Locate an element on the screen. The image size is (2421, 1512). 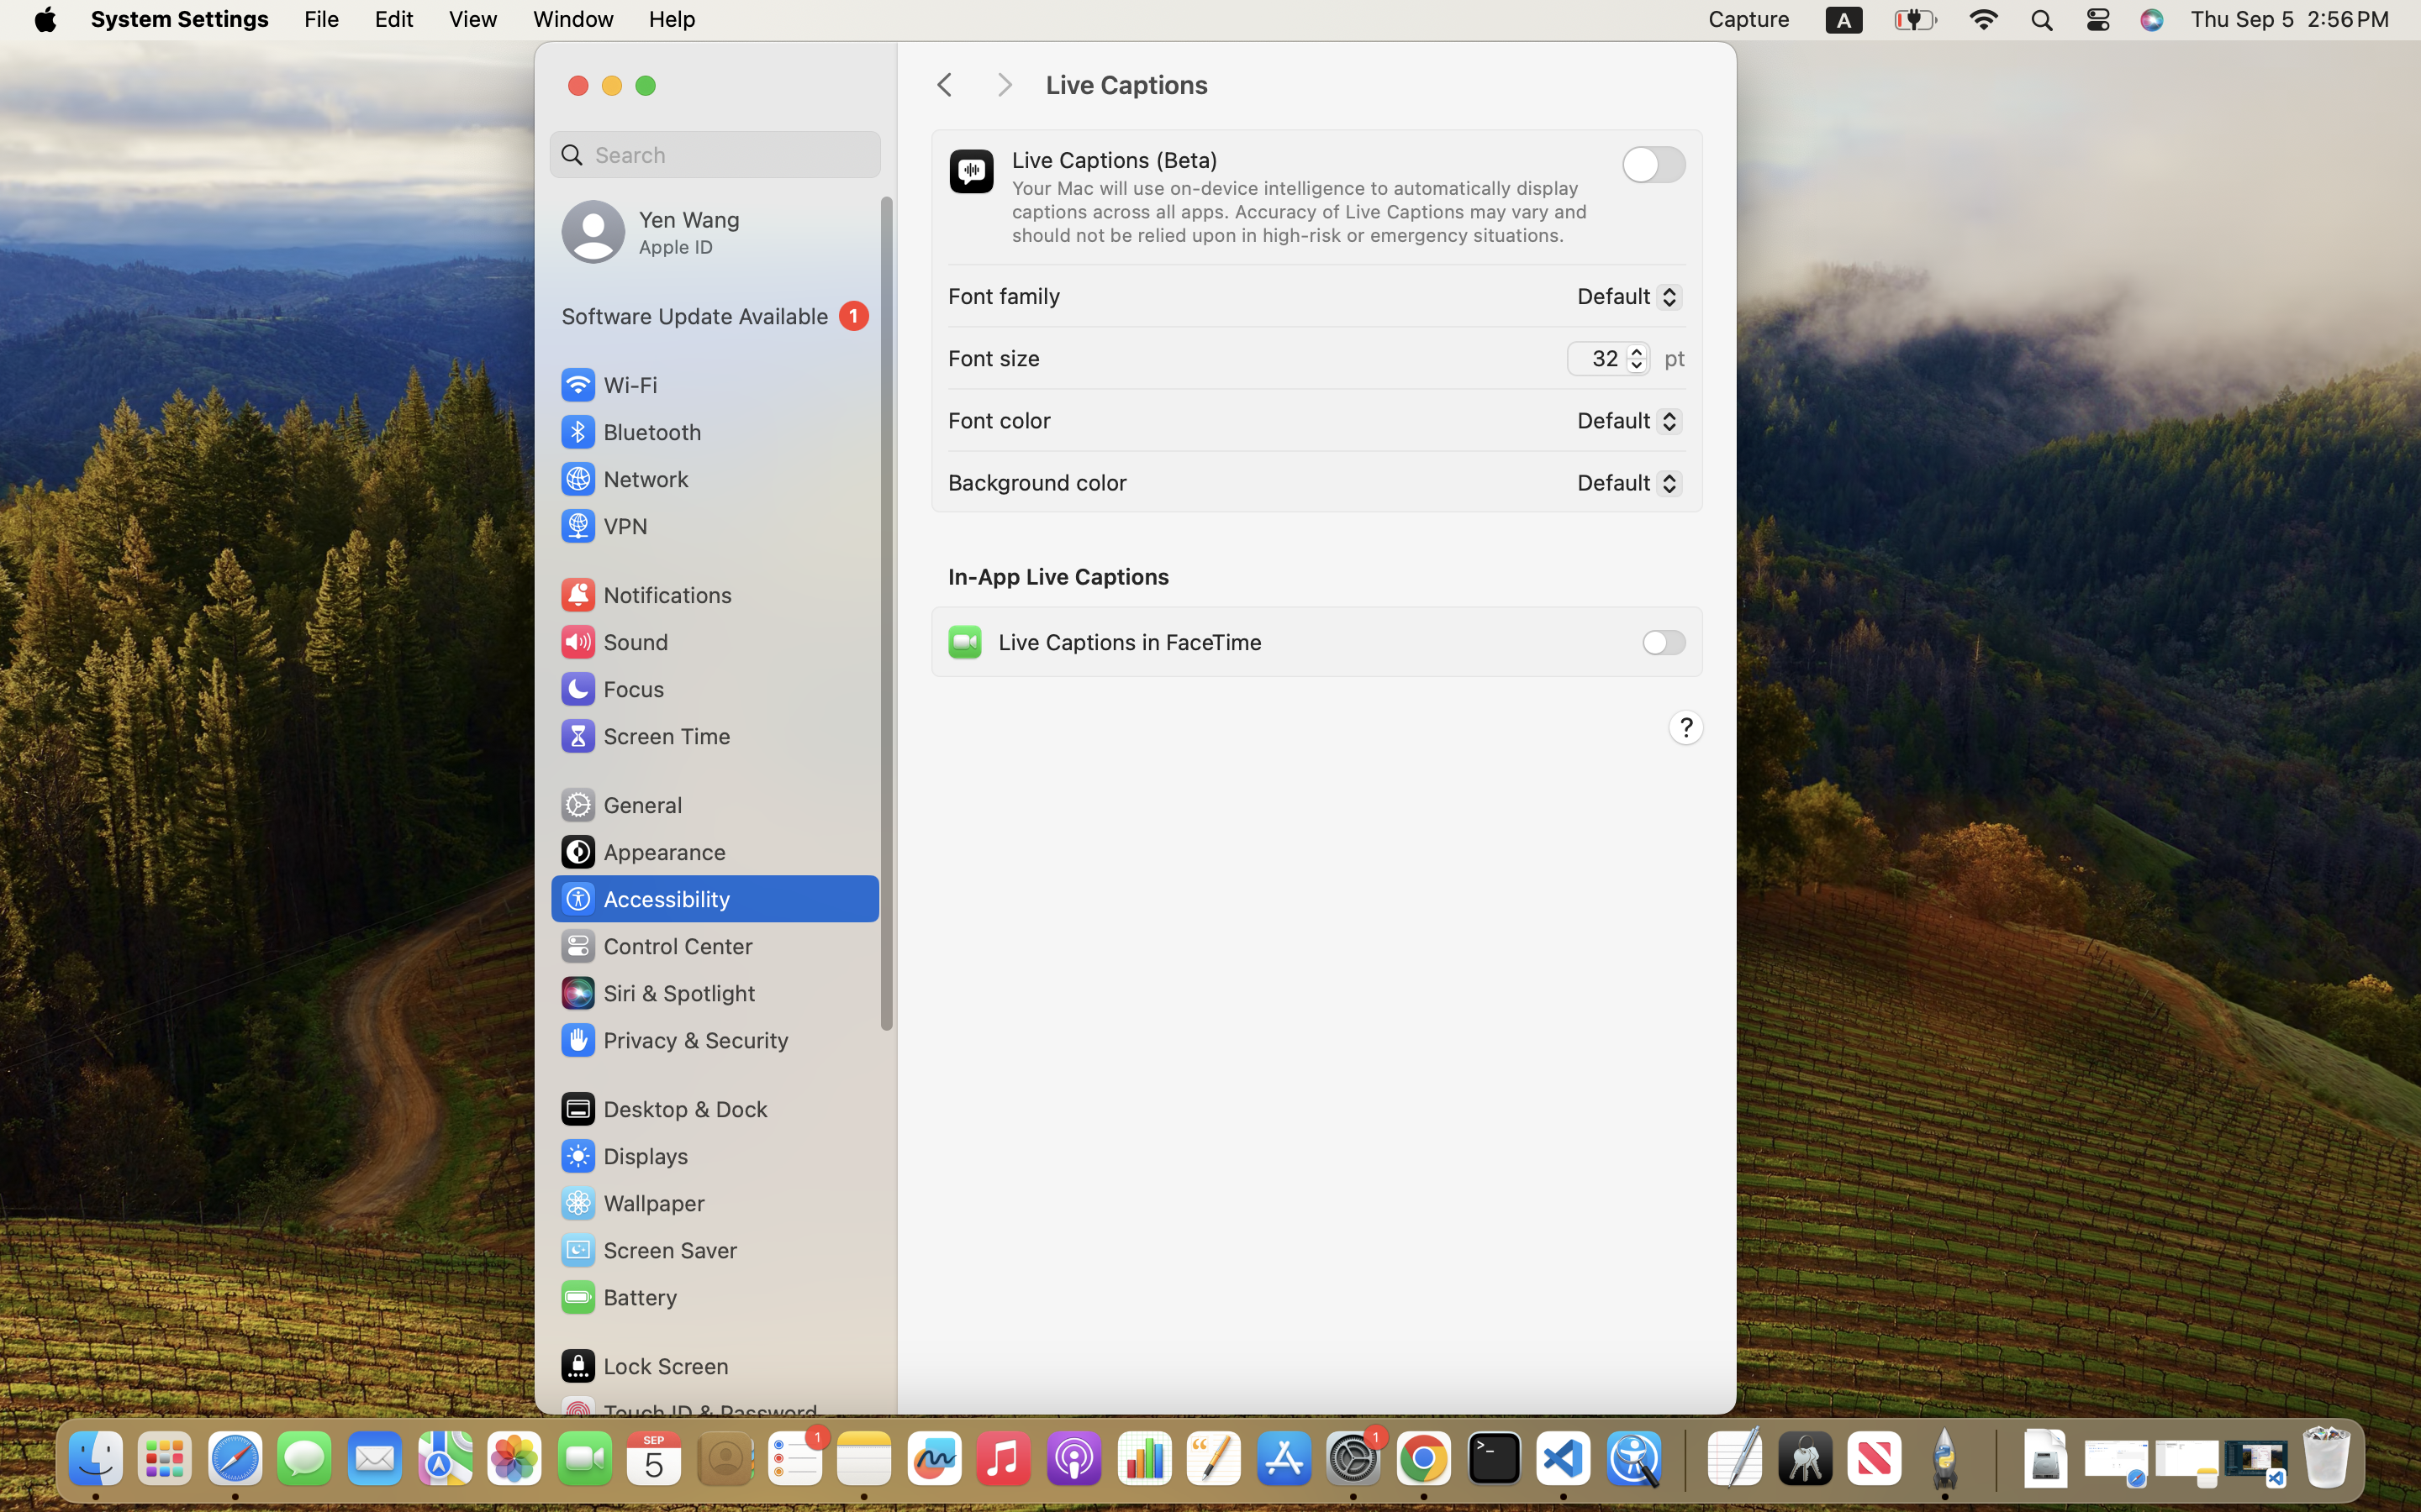
32 is located at coordinates (1609, 359).